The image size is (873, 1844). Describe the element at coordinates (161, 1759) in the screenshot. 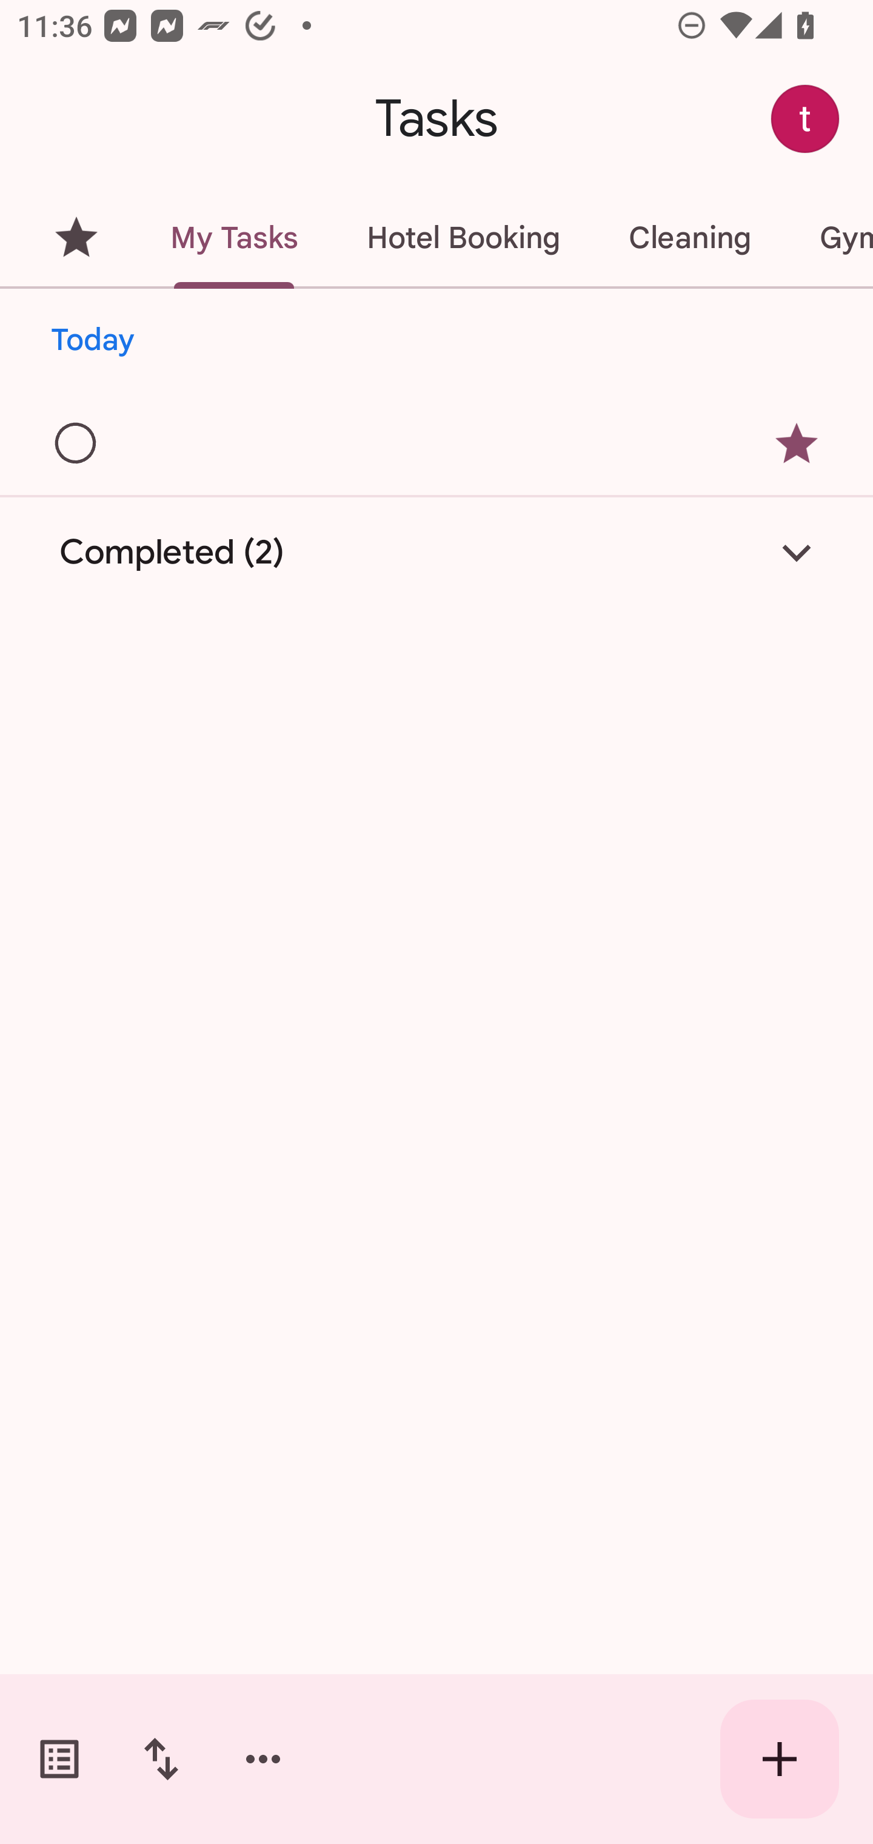

I see `Change sort order` at that location.